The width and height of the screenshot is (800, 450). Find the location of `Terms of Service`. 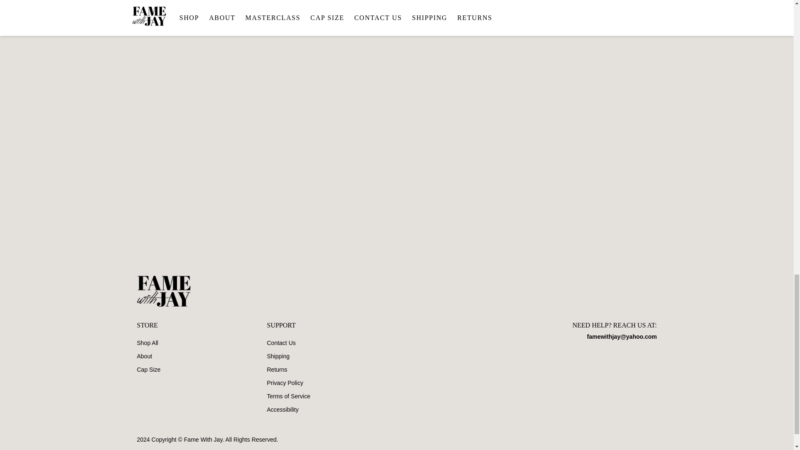

Terms of Service is located at coordinates (332, 396).